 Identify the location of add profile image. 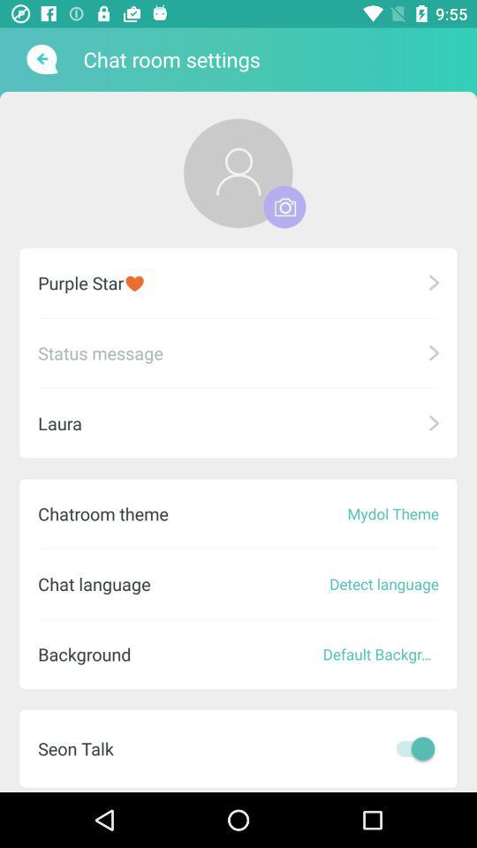
(284, 207).